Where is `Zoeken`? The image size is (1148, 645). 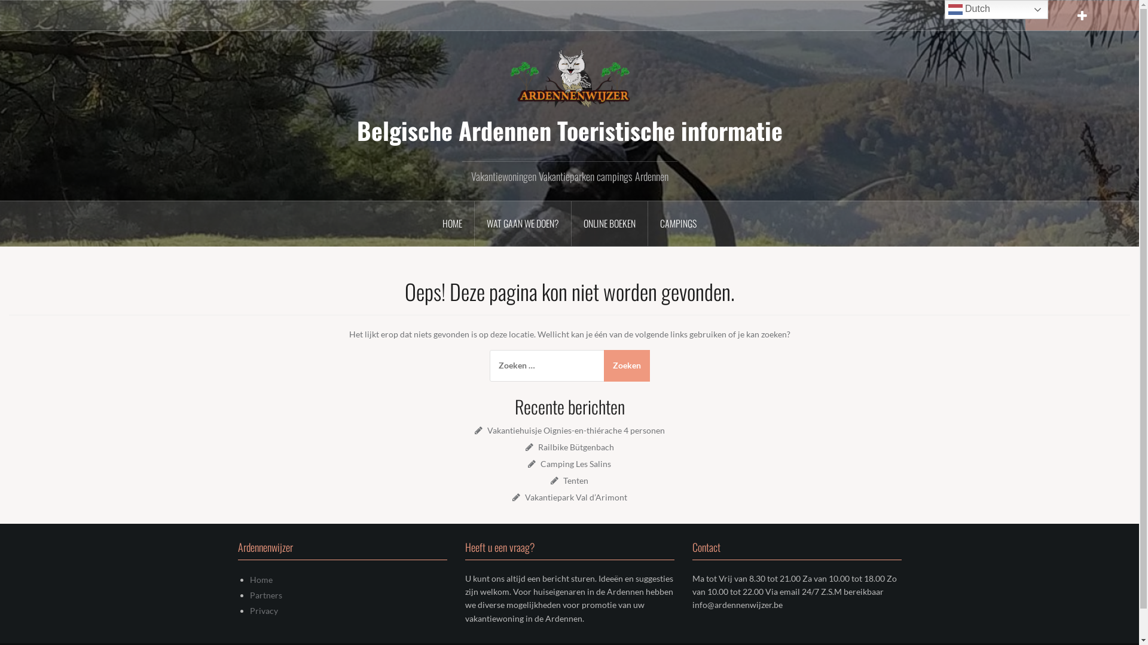 Zoeken is located at coordinates (627, 365).